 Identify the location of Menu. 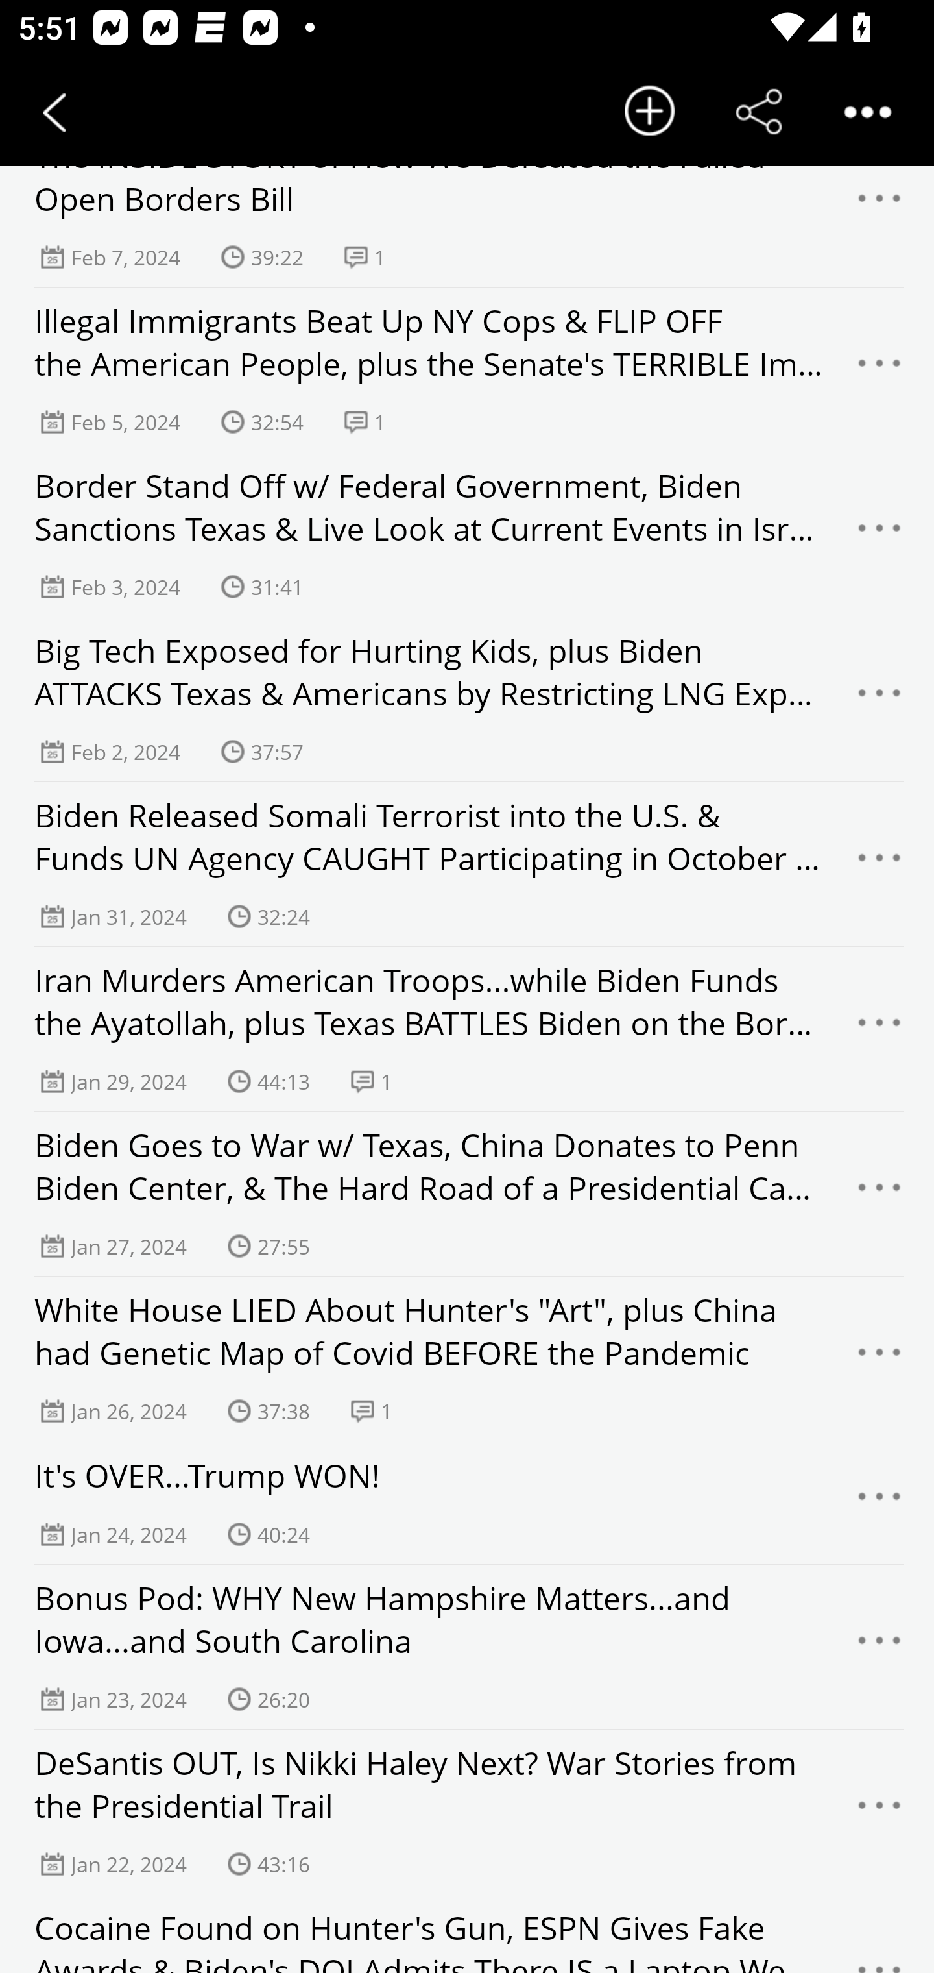
(880, 534).